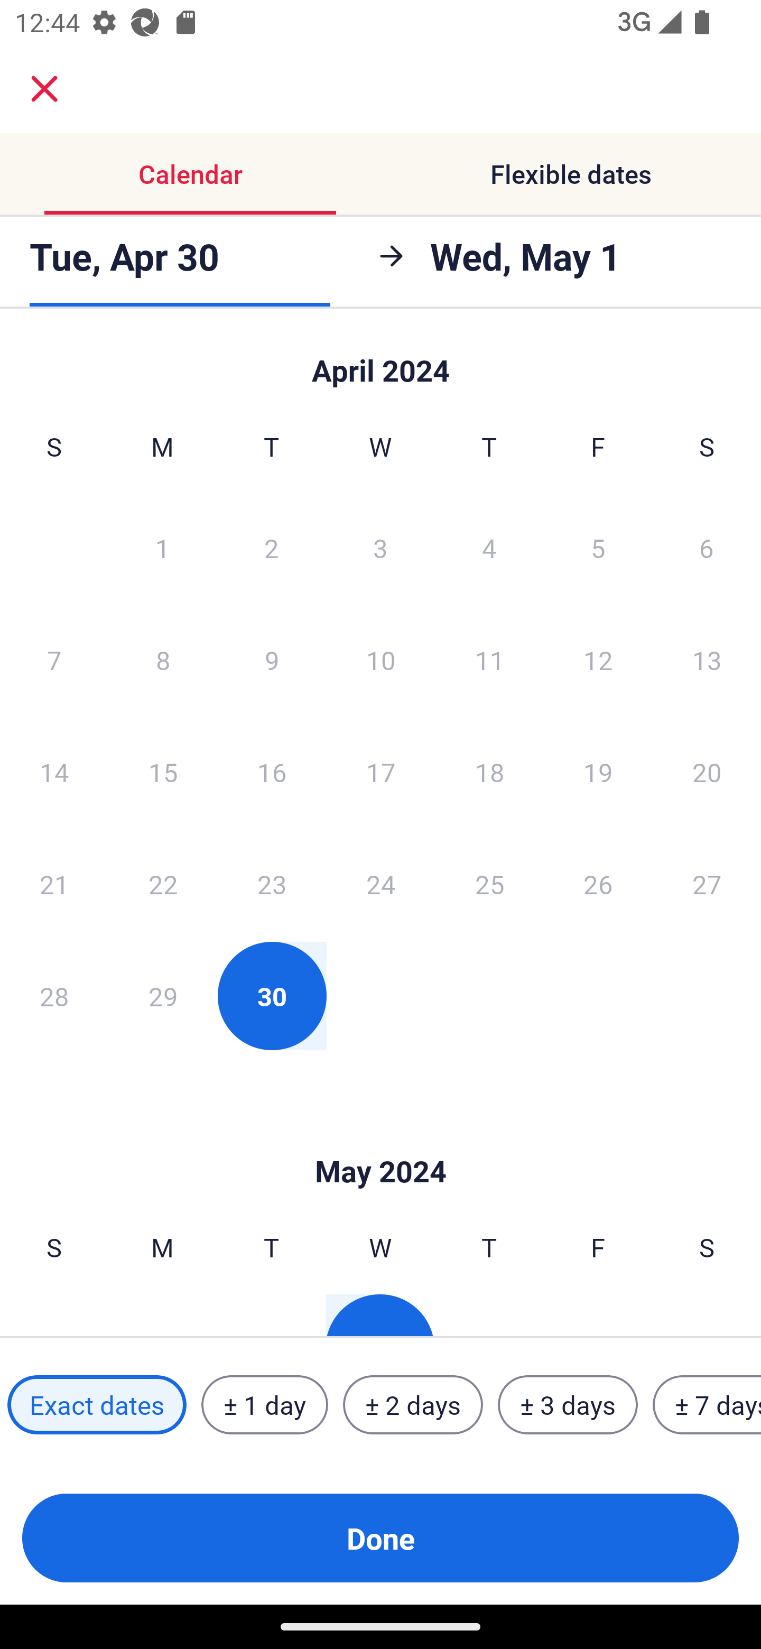 The width and height of the screenshot is (761, 1649). Describe the element at coordinates (568, 1405) in the screenshot. I see `± 3 days` at that location.